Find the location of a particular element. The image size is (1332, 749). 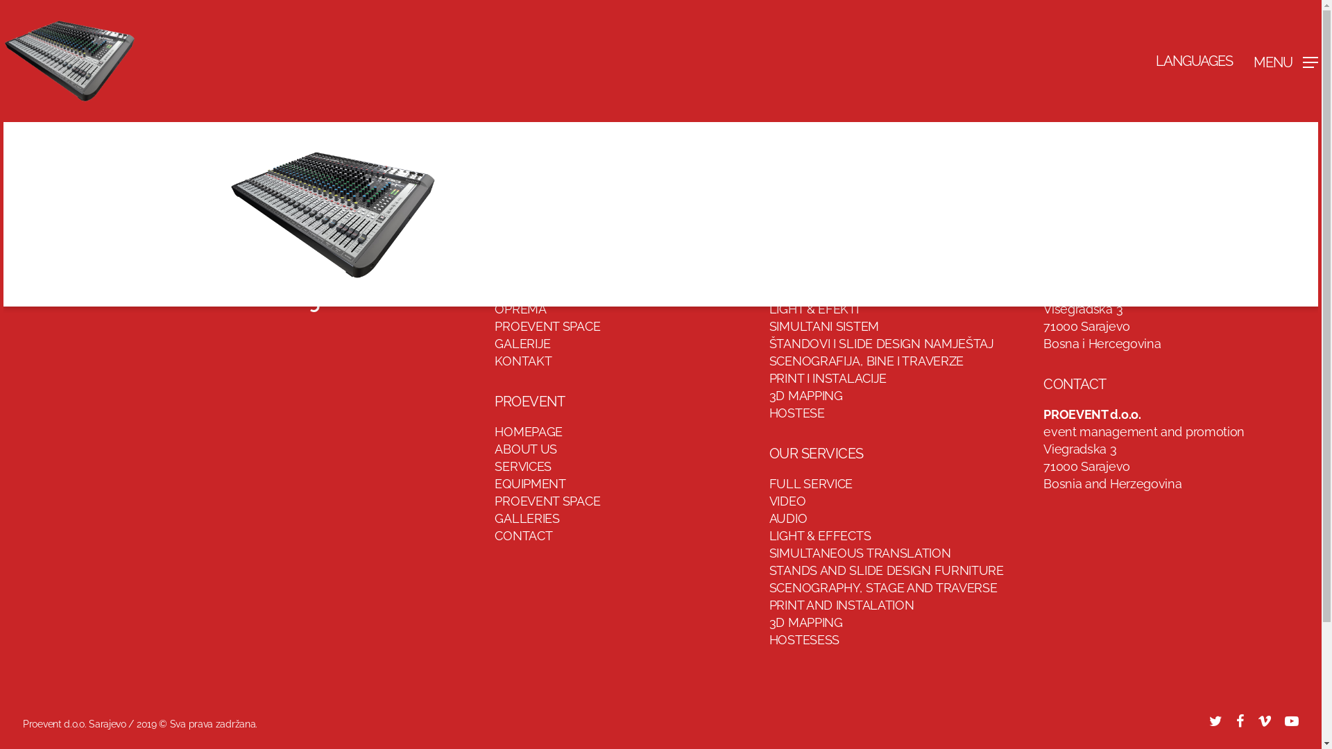

PROEVENT SPACE is located at coordinates (547, 501).